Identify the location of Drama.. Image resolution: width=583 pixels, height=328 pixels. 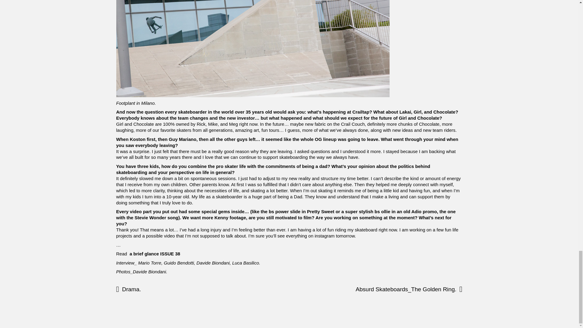
(177, 289).